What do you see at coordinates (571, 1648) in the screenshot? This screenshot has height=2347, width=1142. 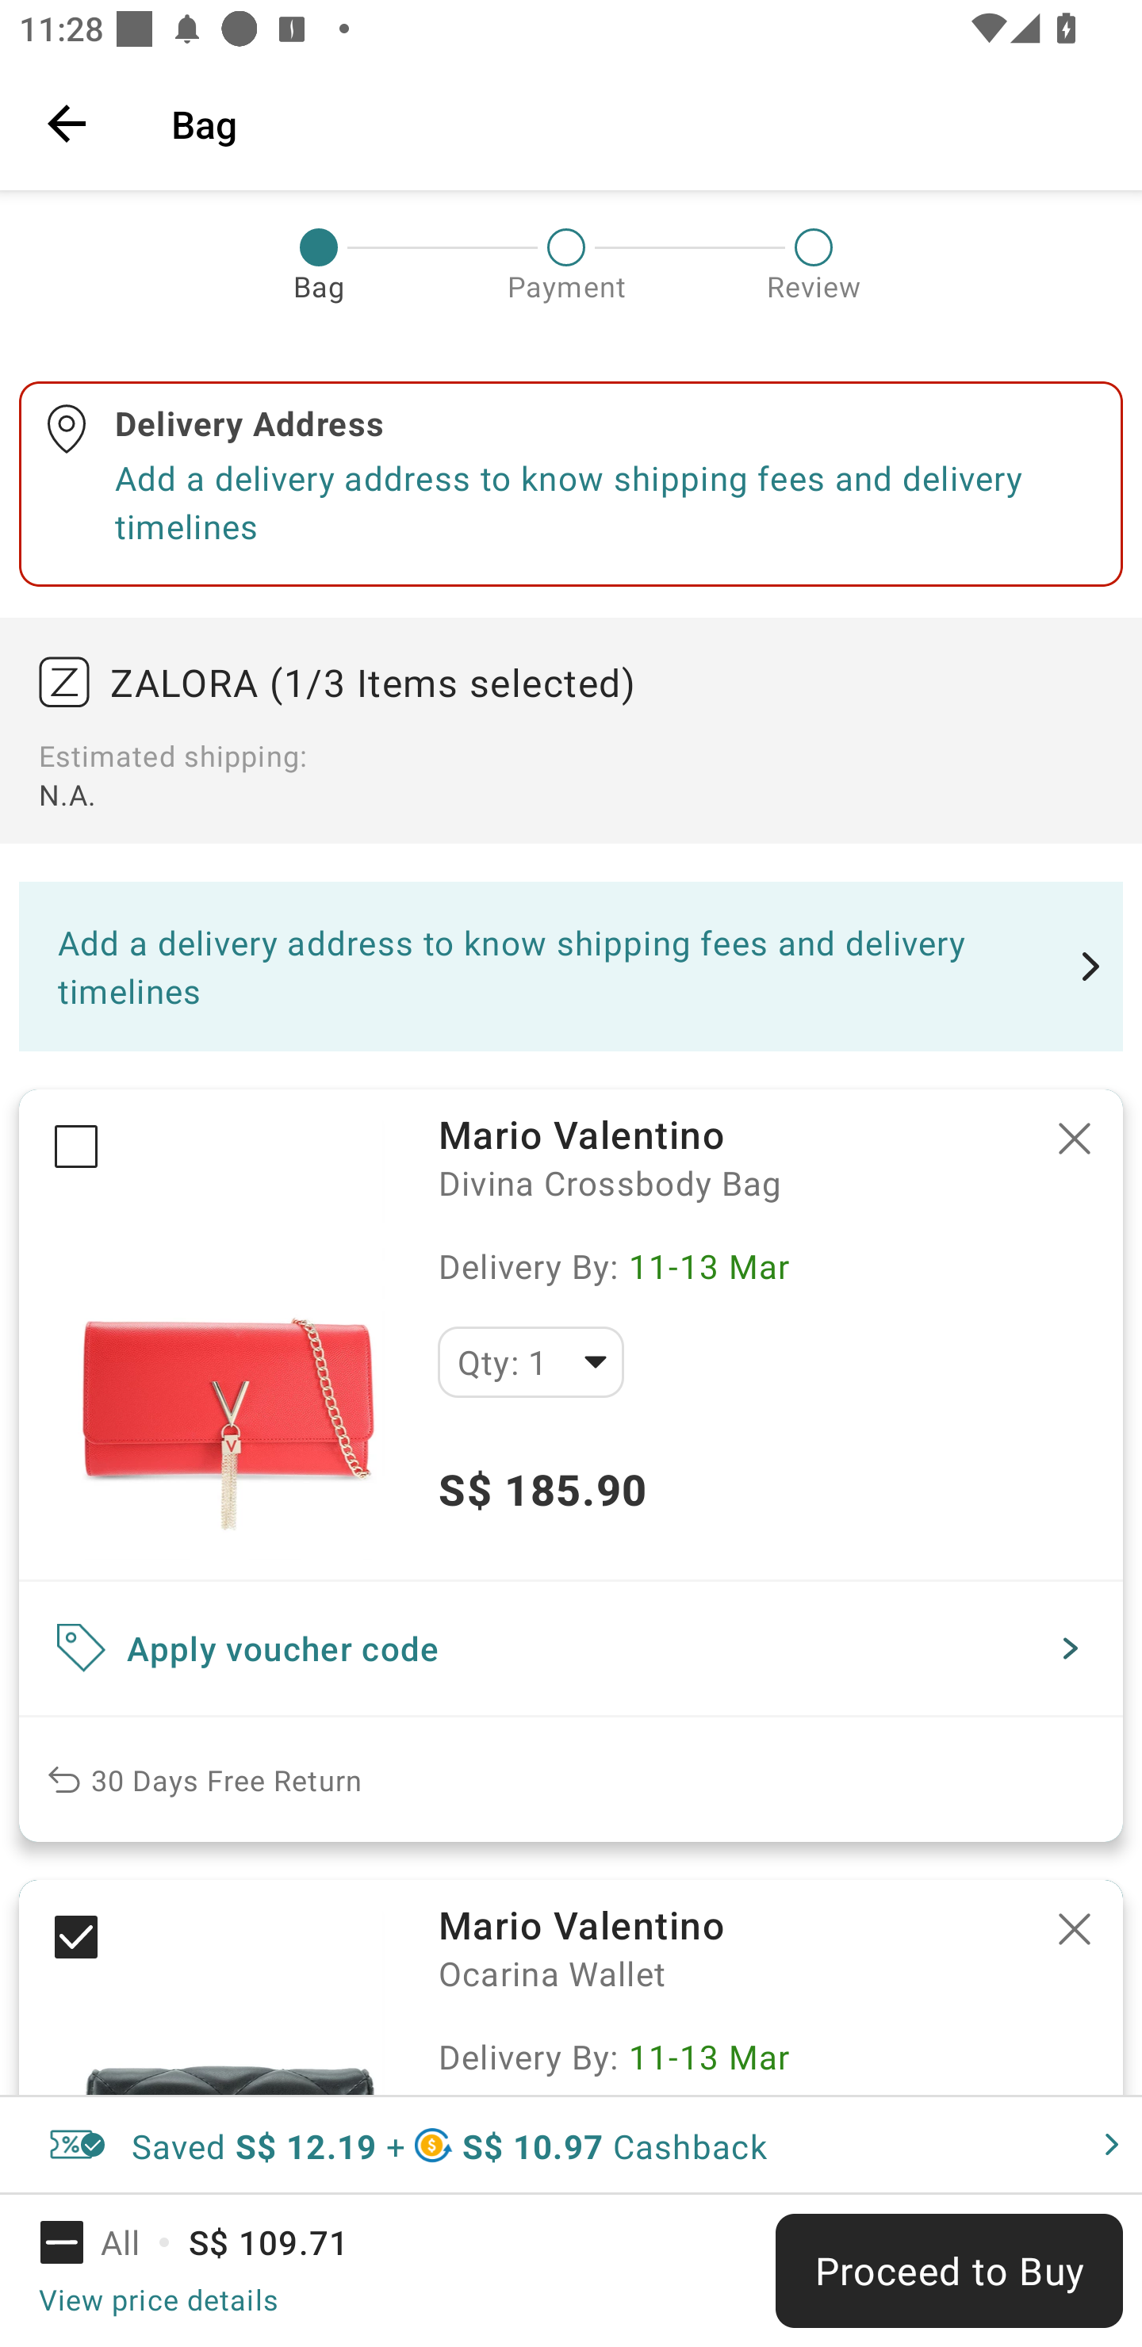 I see `Apply voucher code` at bounding box center [571, 1648].